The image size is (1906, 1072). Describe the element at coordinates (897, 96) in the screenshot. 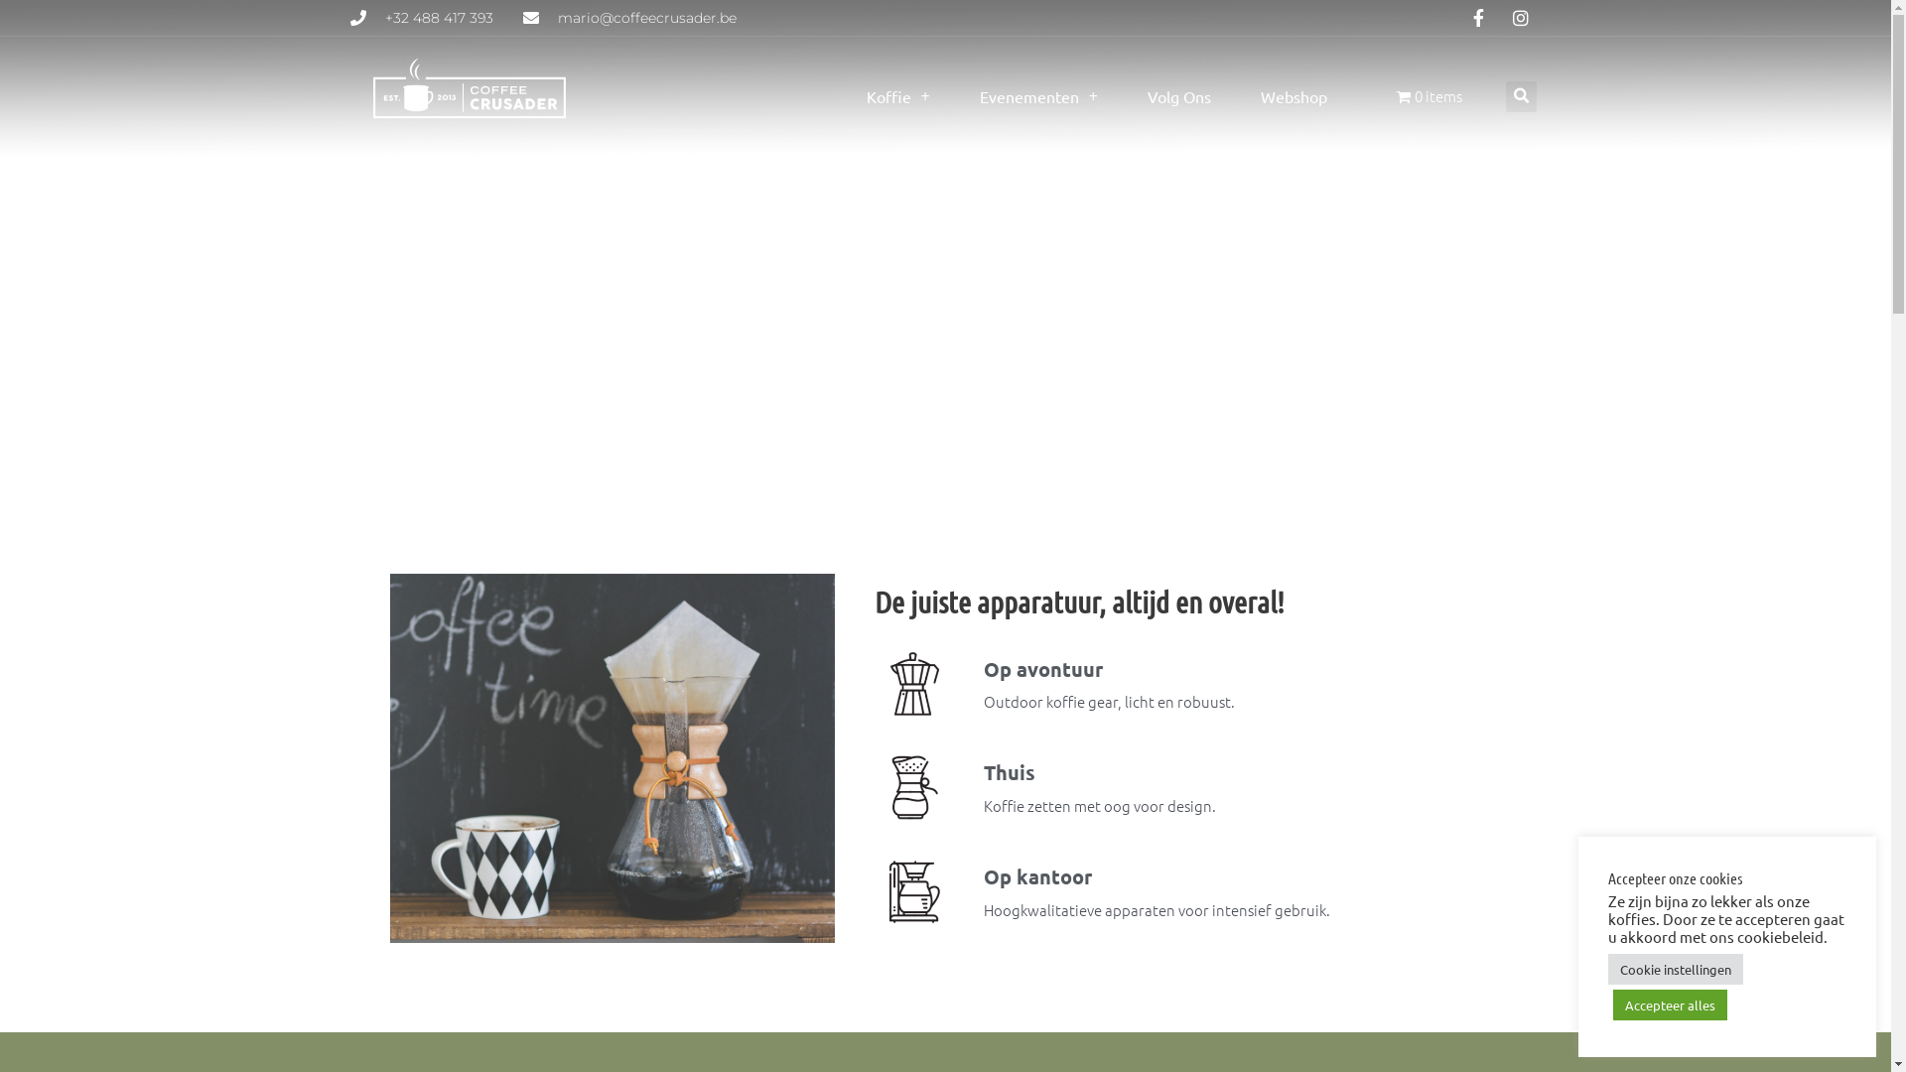

I see `Koffie` at that location.